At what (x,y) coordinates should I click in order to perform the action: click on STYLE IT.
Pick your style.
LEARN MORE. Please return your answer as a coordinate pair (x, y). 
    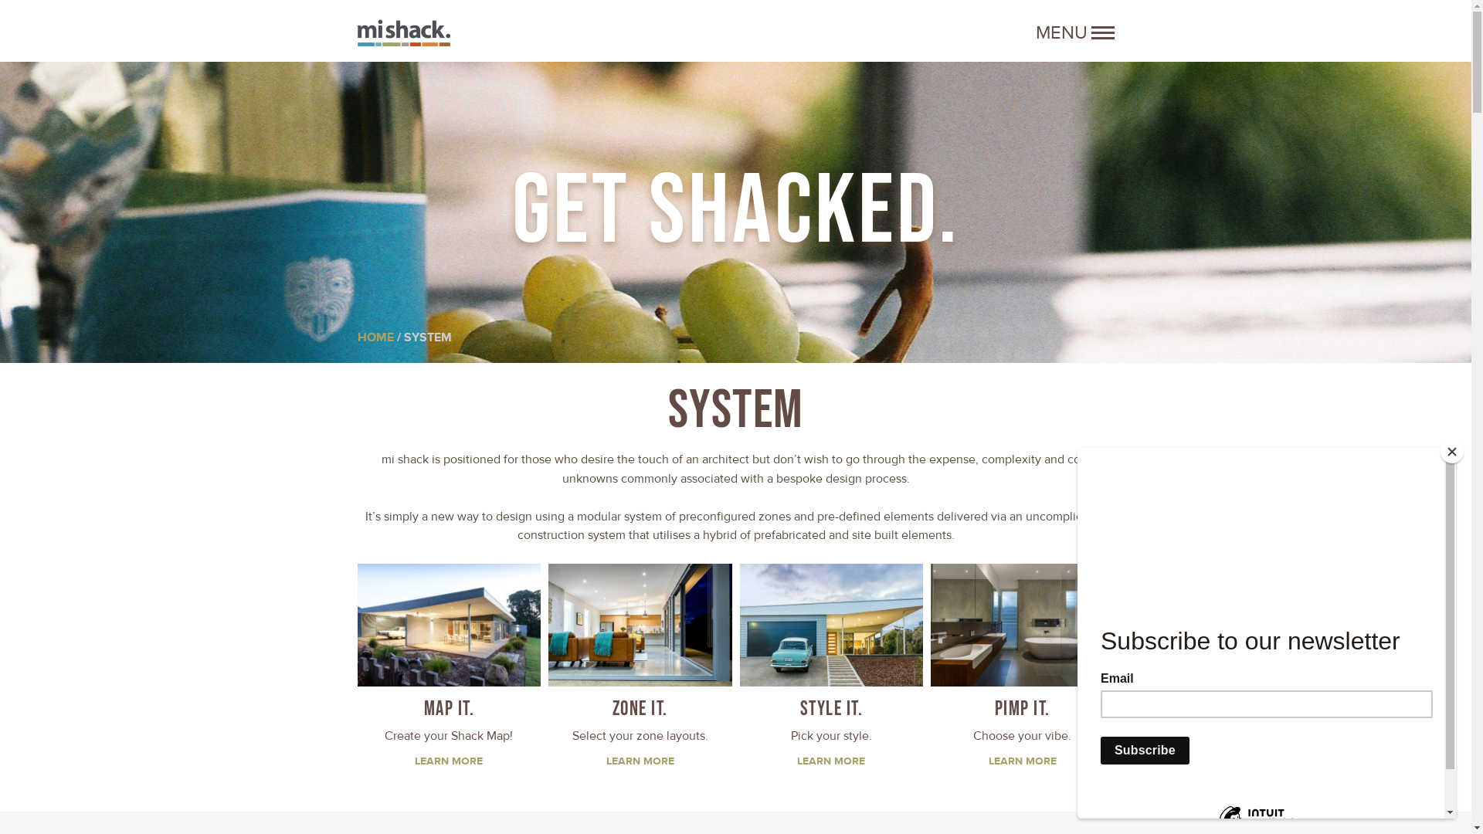
    Looking at the image, I should click on (831, 670).